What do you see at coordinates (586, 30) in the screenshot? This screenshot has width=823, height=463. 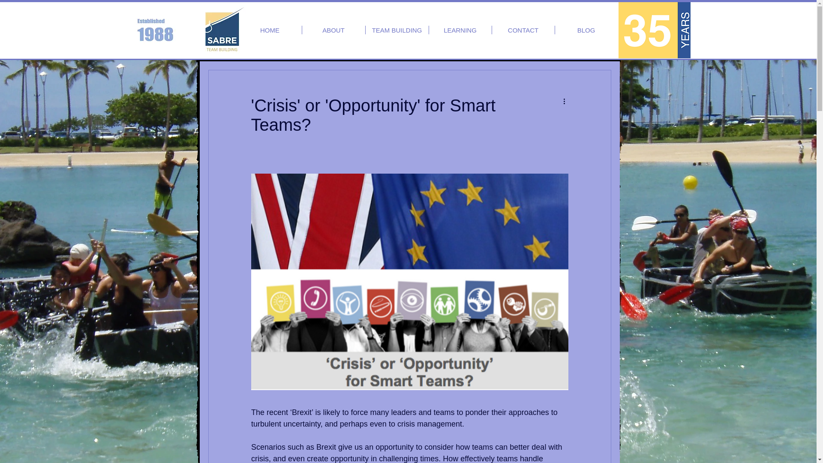 I see `BLOG` at bounding box center [586, 30].